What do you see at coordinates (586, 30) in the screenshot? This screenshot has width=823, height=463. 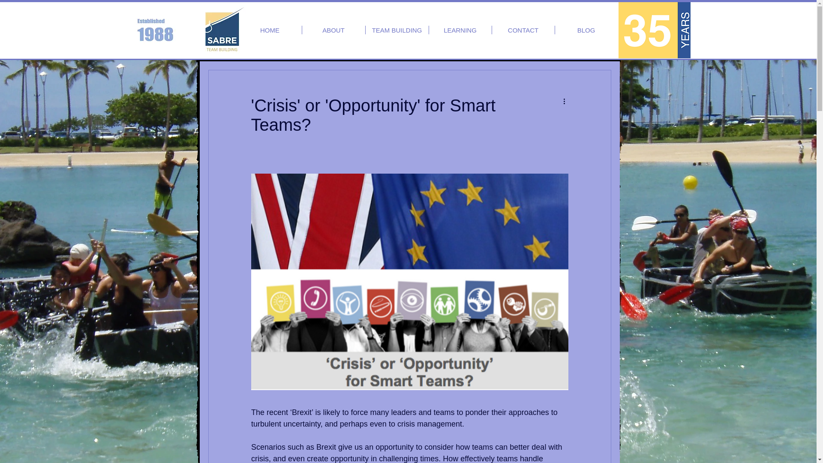 I see `BLOG` at bounding box center [586, 30].